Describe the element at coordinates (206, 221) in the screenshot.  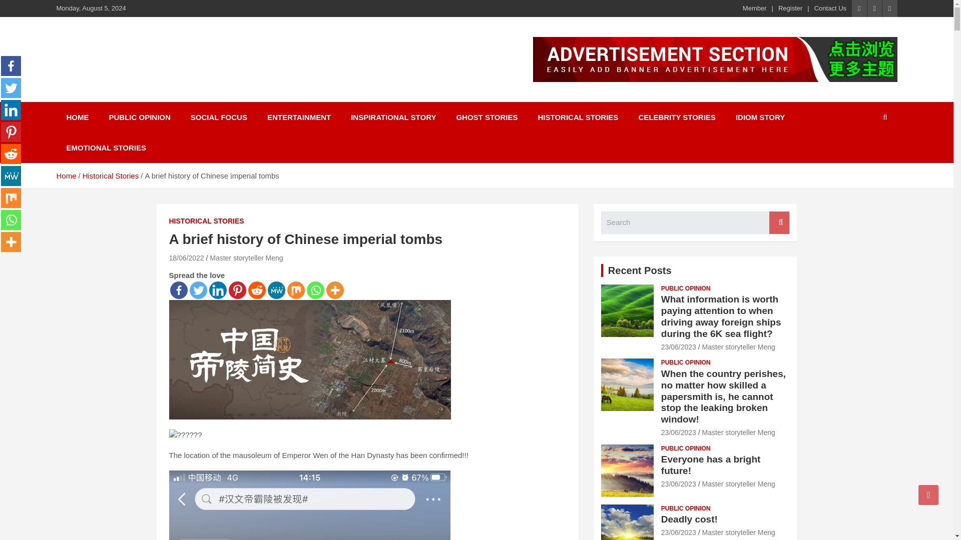
I see `HISTORICAL STORIES` at that location.